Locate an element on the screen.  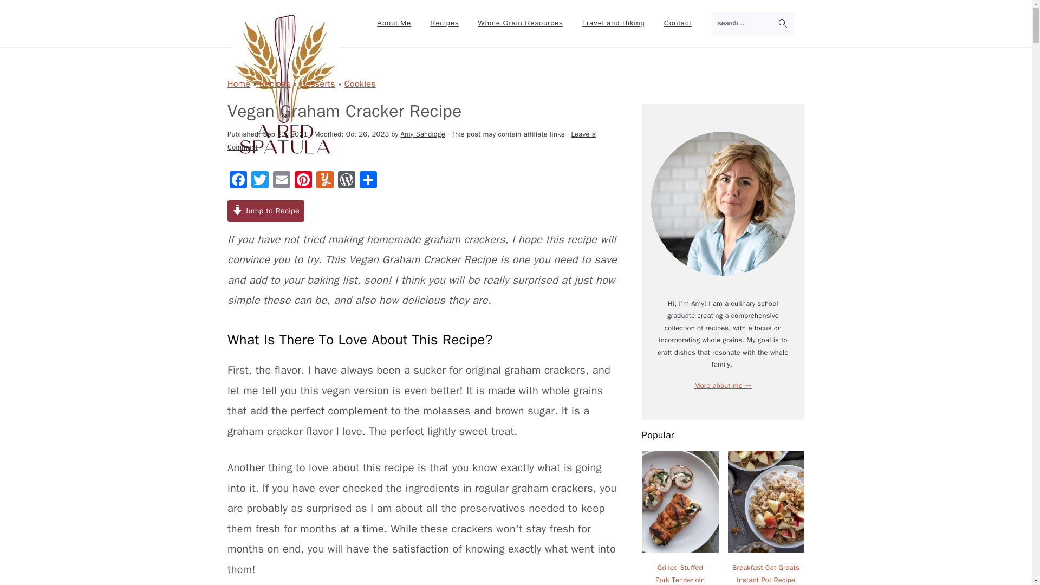
About Me is located at coordinates (394, 23).